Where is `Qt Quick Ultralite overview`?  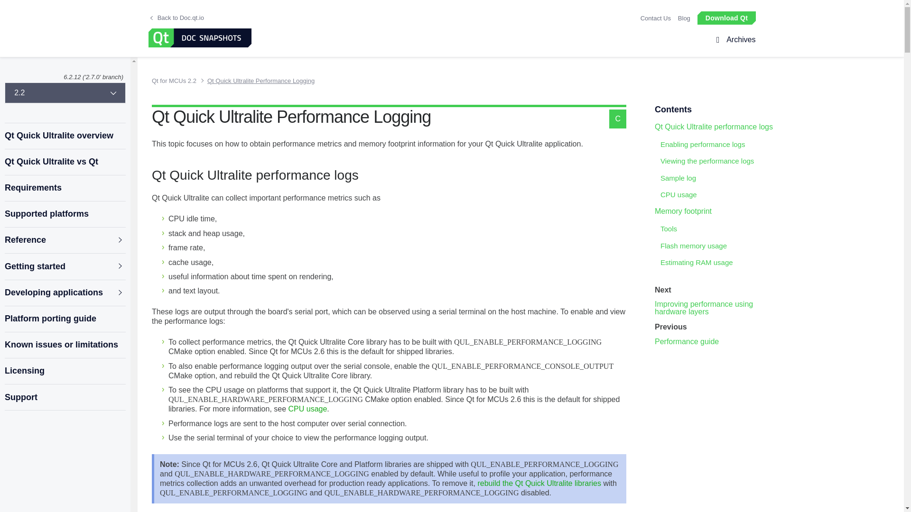 Qt Quick Ultralite overview is located at coordinates (65, 136).